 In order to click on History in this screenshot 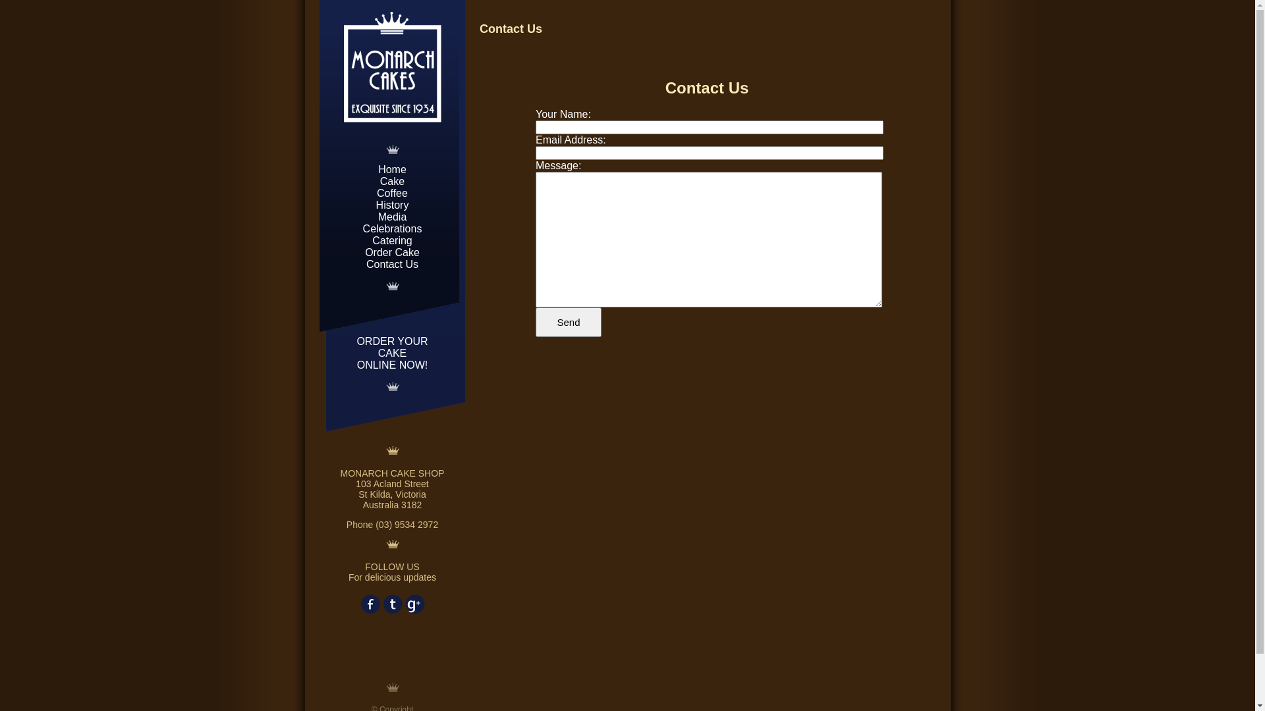, I will do `click(393, 205)`.